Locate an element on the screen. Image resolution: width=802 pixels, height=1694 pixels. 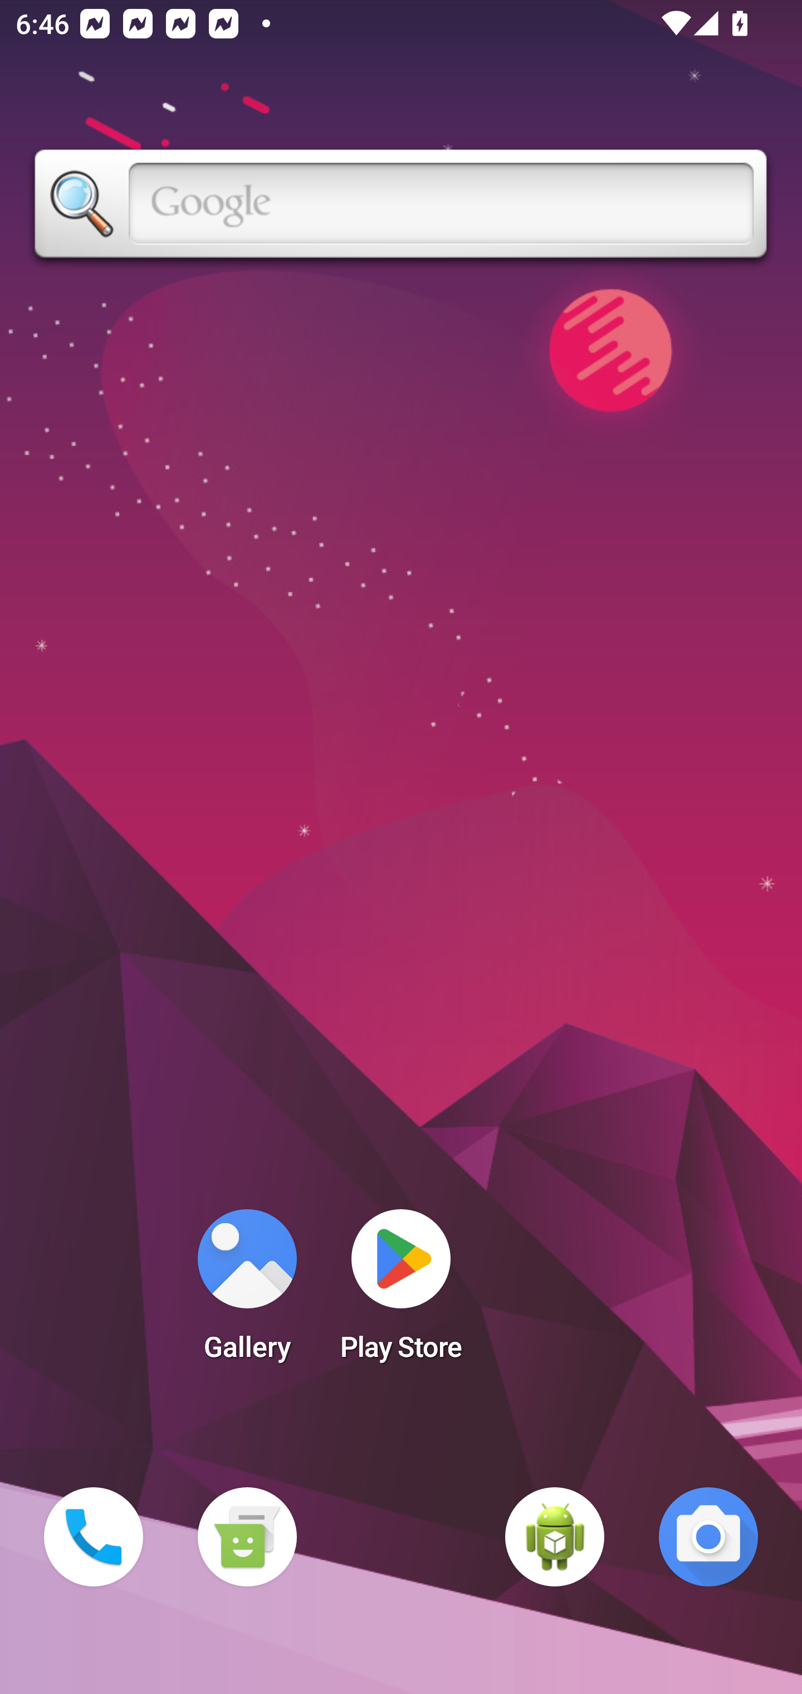
Messaging is located at coordinates (247, 1537).